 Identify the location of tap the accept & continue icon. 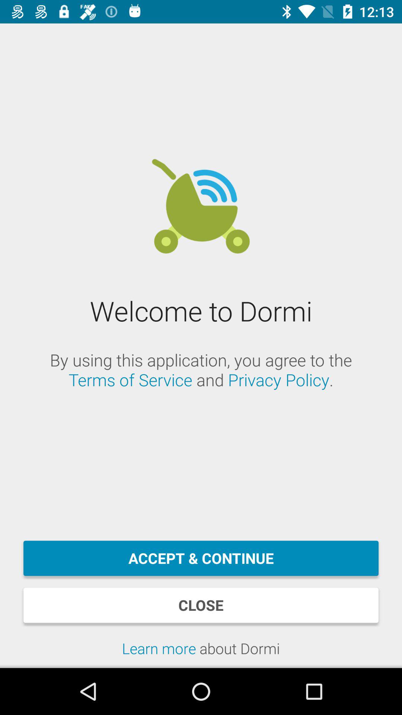
(201, 558).